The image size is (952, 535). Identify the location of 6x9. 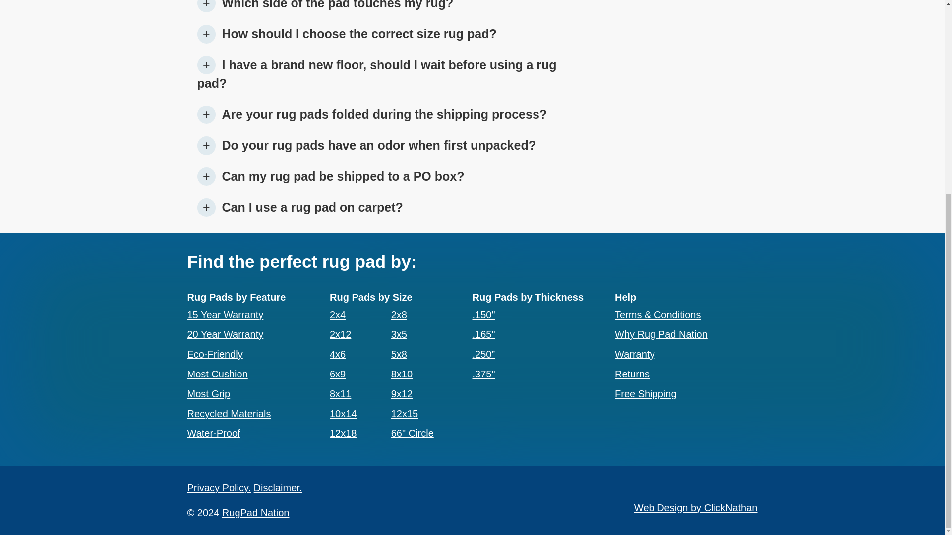
(337, 374).